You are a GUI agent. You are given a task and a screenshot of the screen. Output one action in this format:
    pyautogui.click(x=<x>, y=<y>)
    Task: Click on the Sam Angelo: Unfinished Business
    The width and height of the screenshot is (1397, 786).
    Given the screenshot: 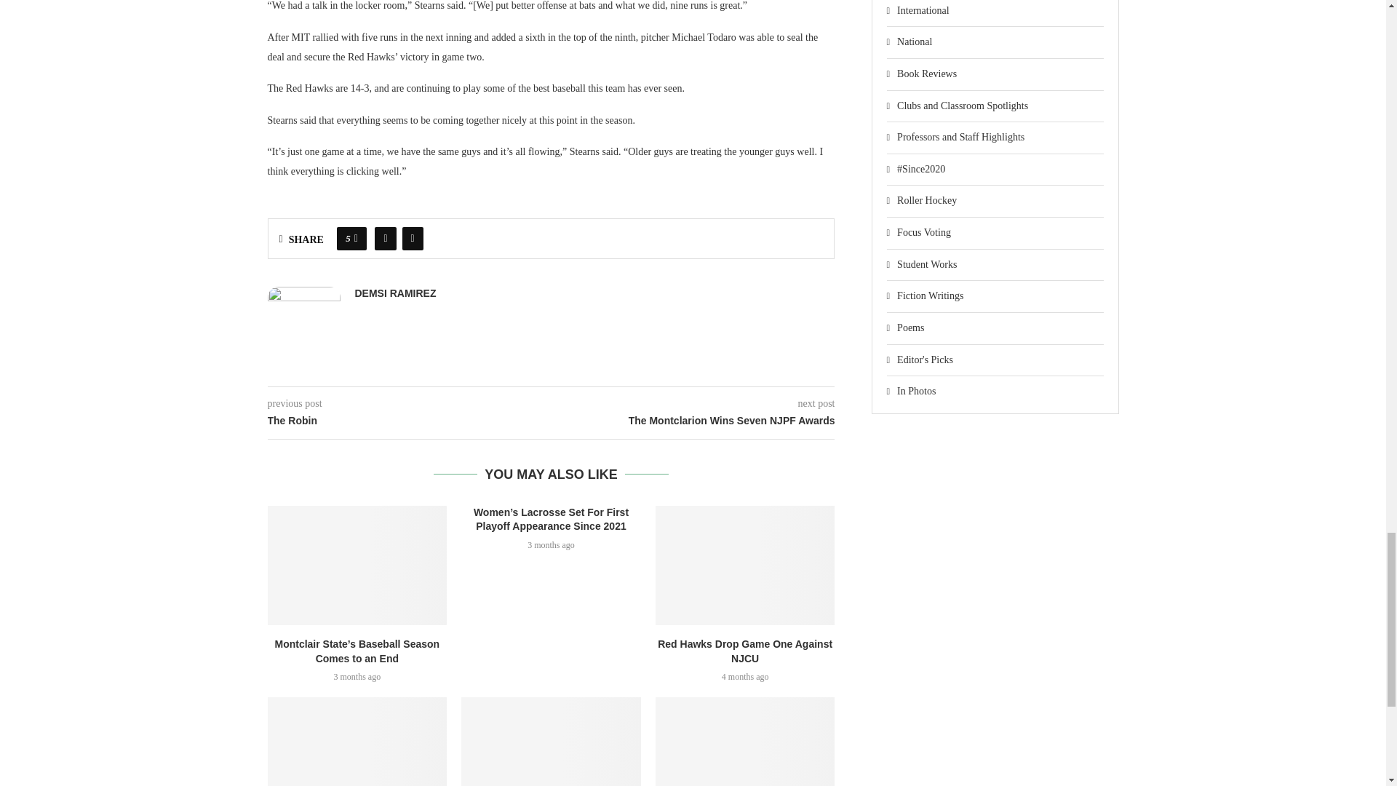 What is the action you would take?
    pyautogui.click(x=357, y=741)
    